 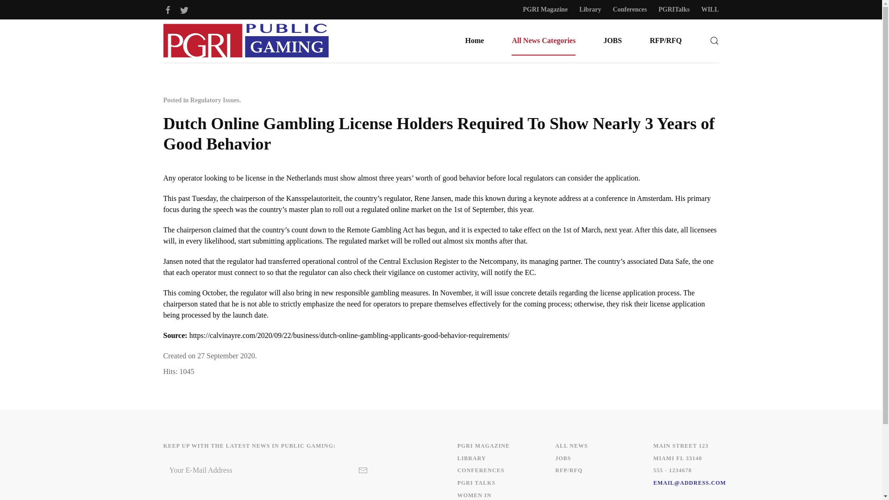 I want to click on PGRITalks, so click(x=674, y=9).